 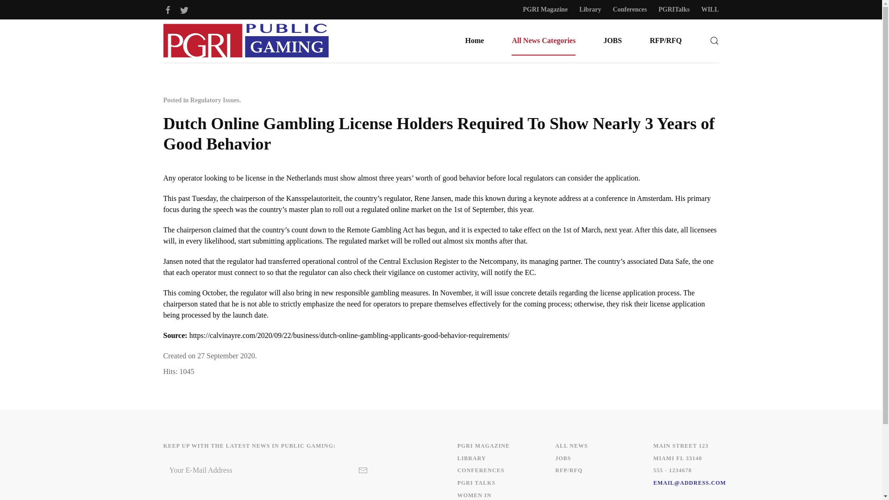 I want to click on PGRITalks, so click(x=674, y=9).